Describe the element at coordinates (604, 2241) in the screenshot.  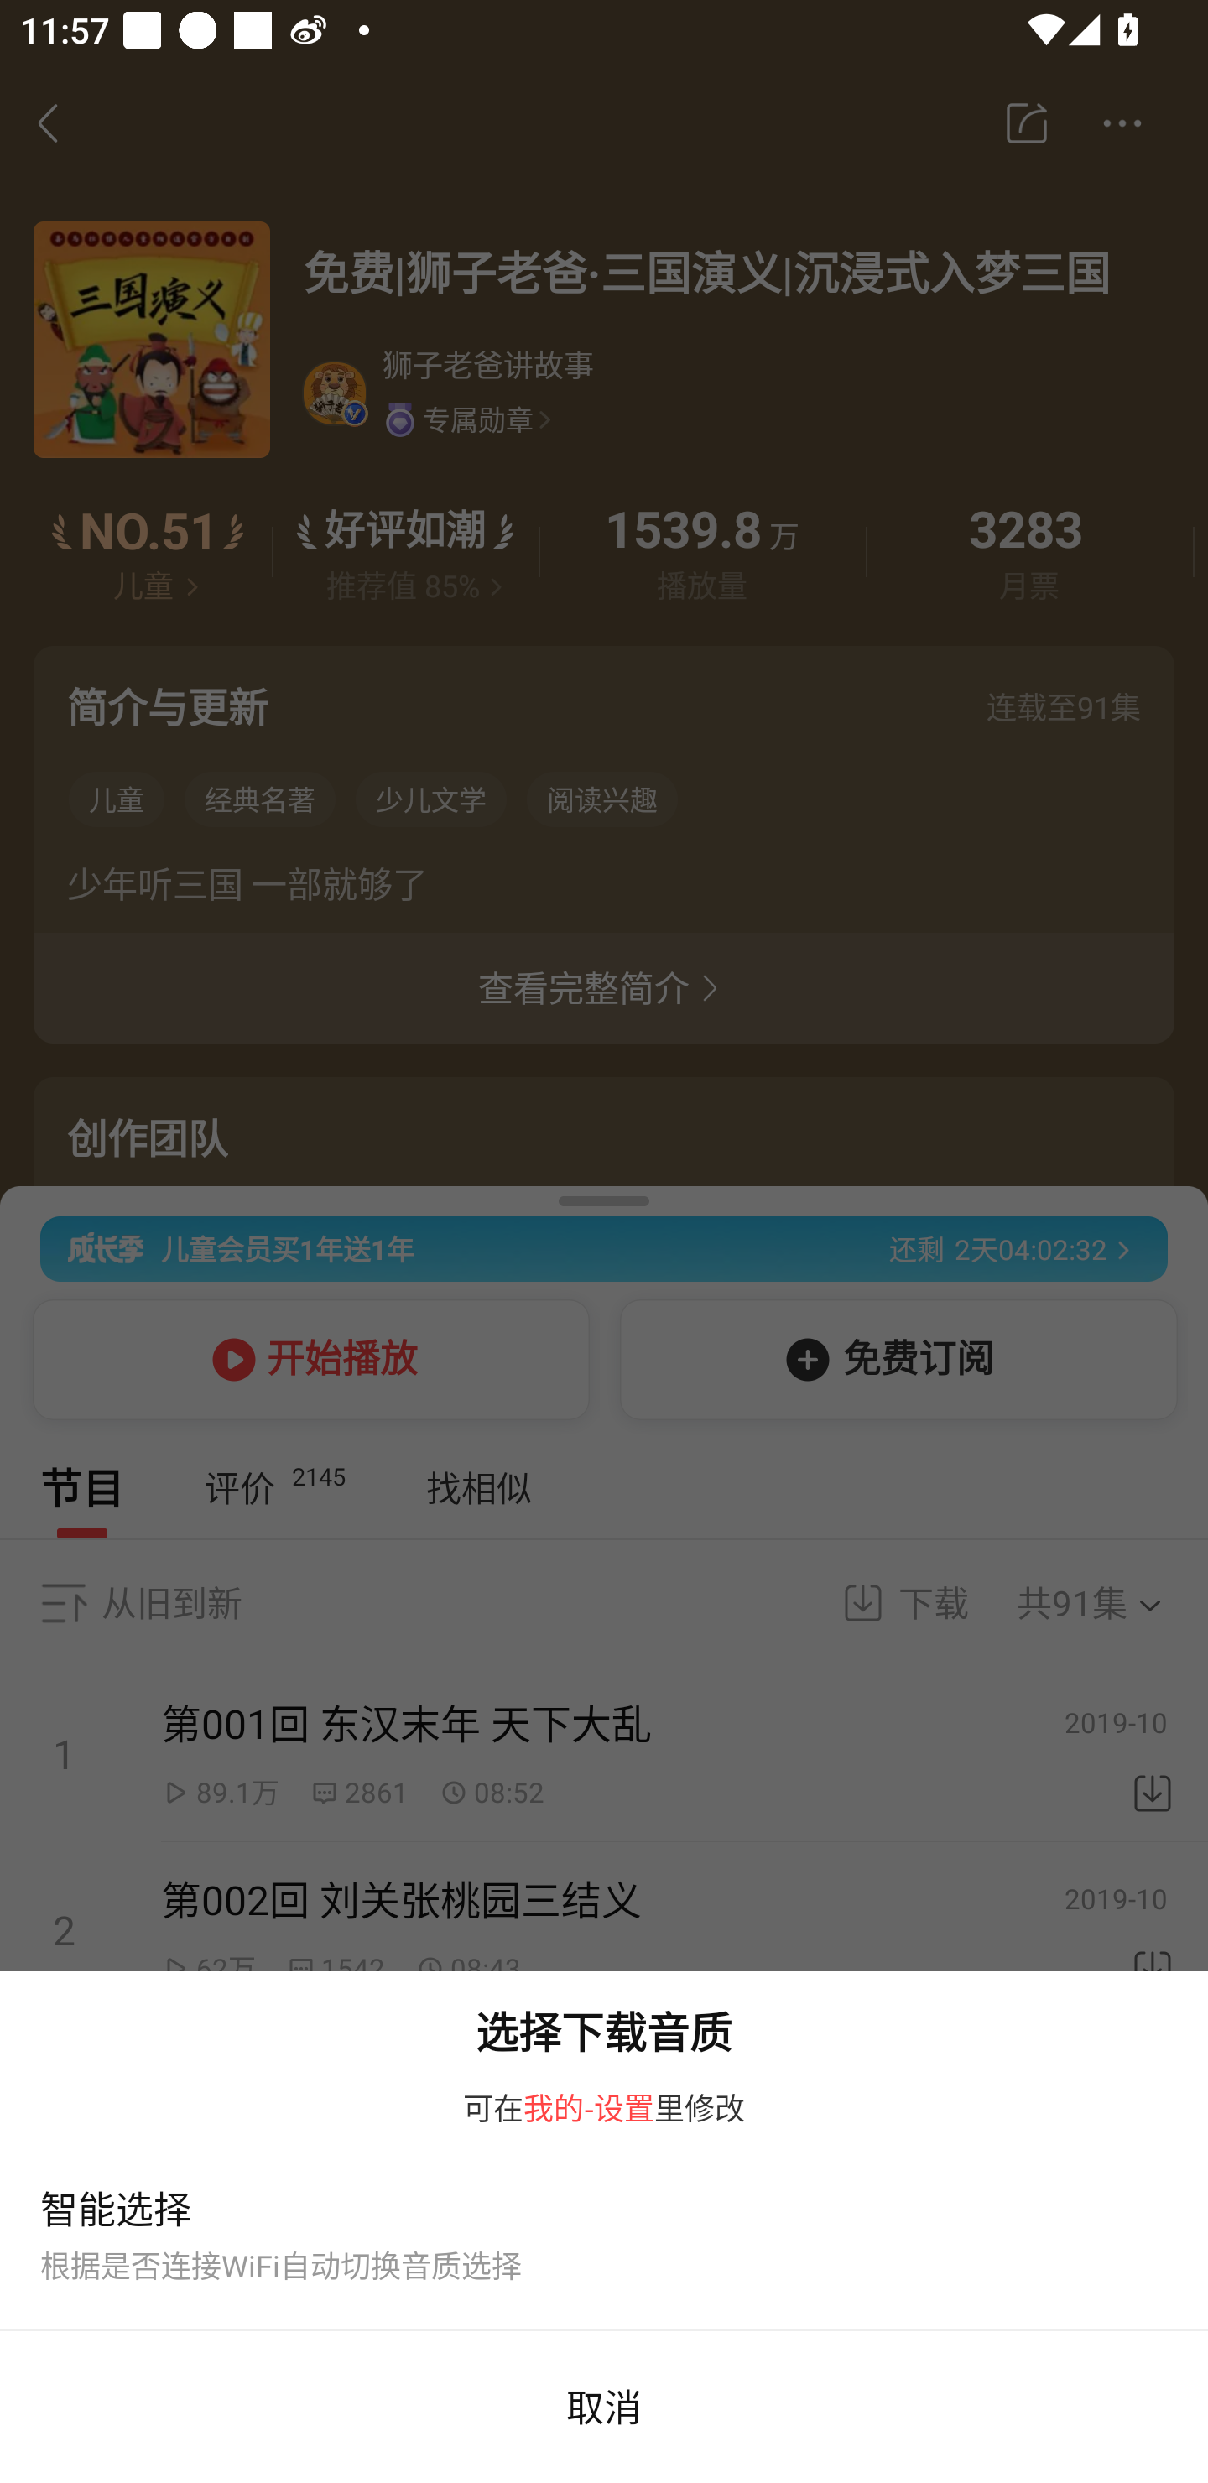
I see `智能选择 根据是否连接WiFi自动切换音质选择` at that location.